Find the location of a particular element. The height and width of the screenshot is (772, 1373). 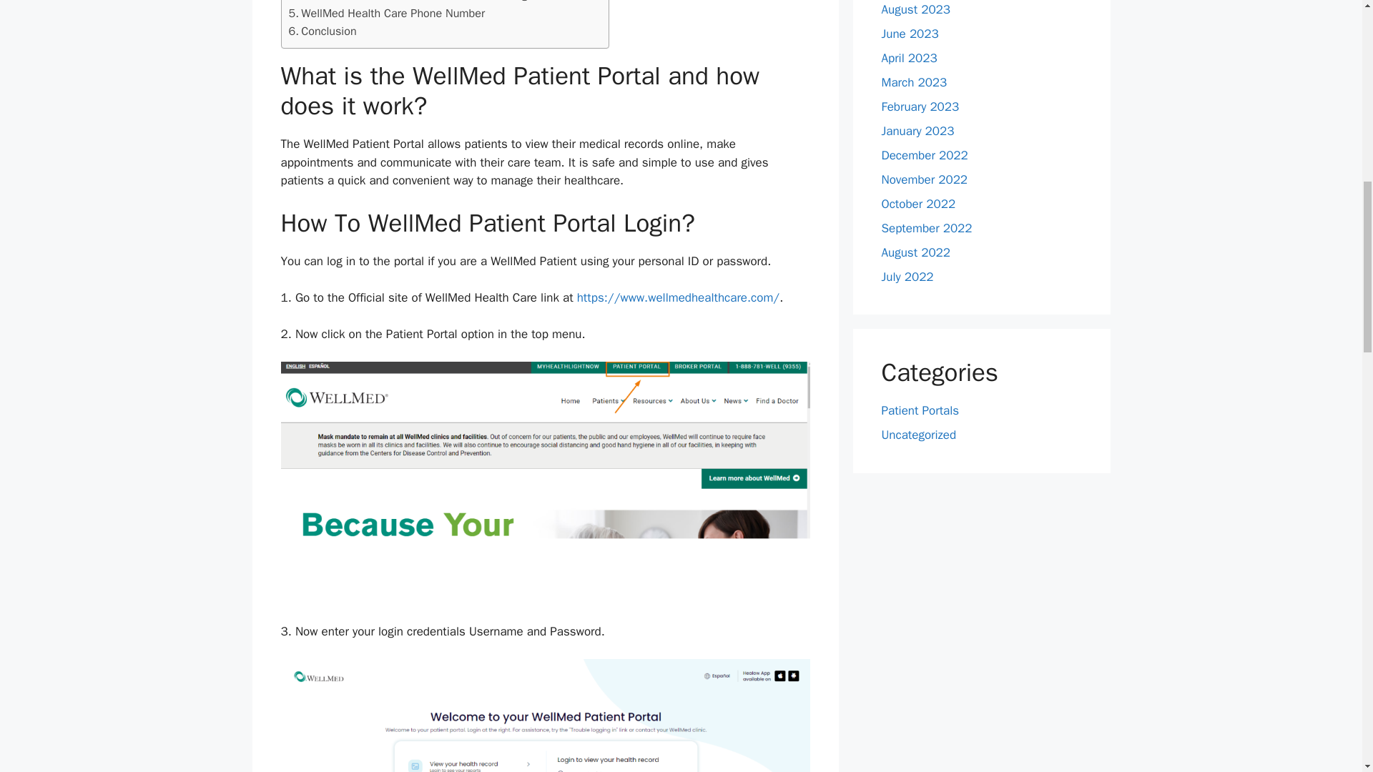

March 2023 is located at coordinates (914, 82).